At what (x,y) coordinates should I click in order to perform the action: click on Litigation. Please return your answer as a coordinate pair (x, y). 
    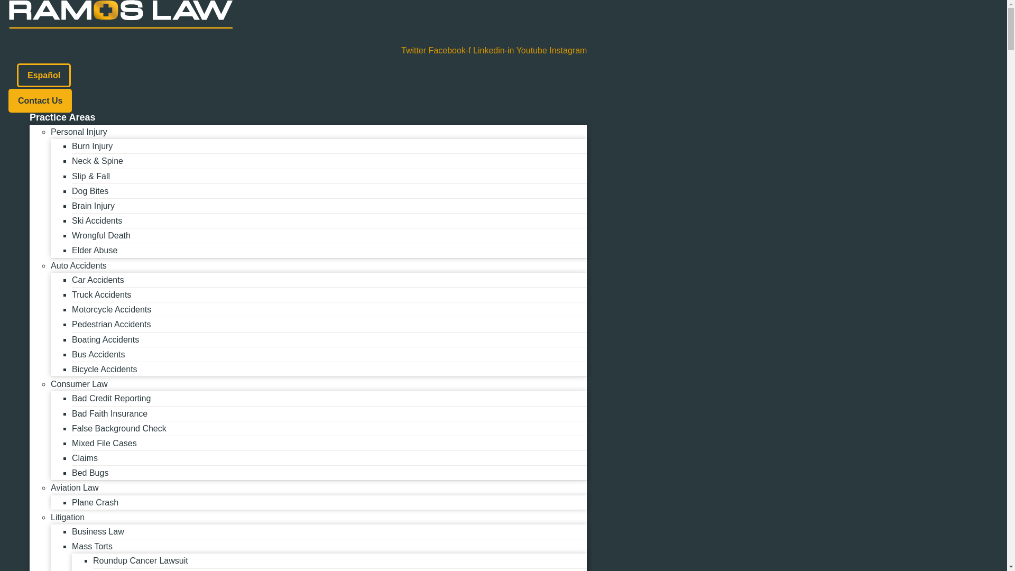
    Looking at the image, I should click on (68, 517).